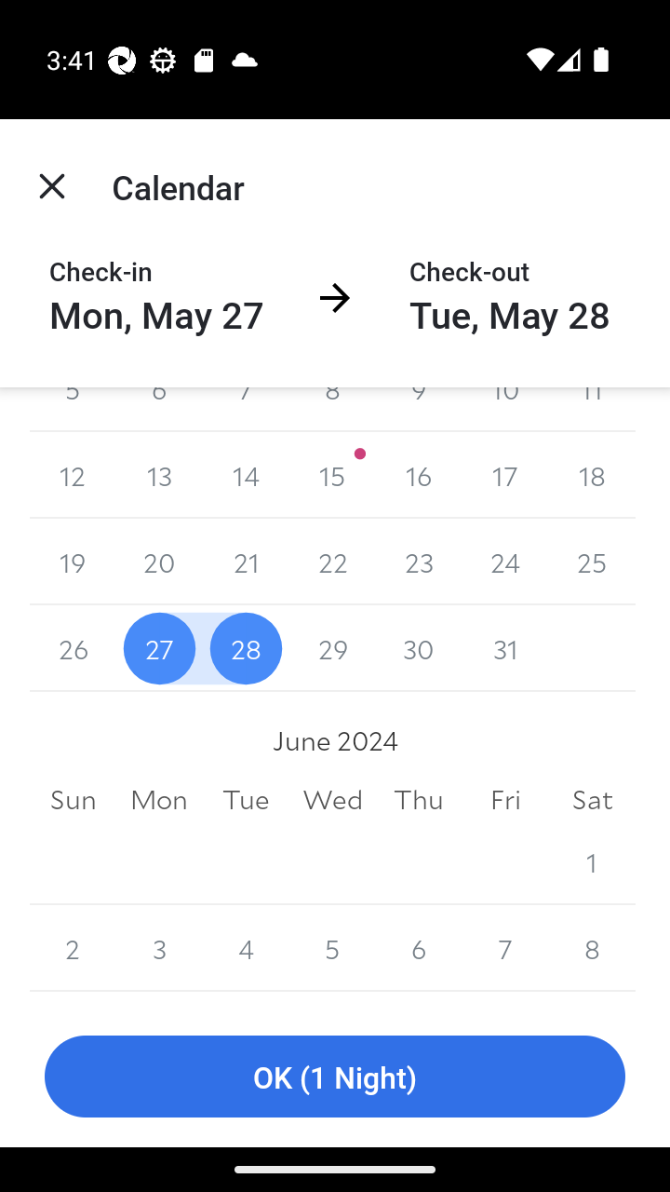  I want to click on 13 13 May 2024, so click(160, 475).